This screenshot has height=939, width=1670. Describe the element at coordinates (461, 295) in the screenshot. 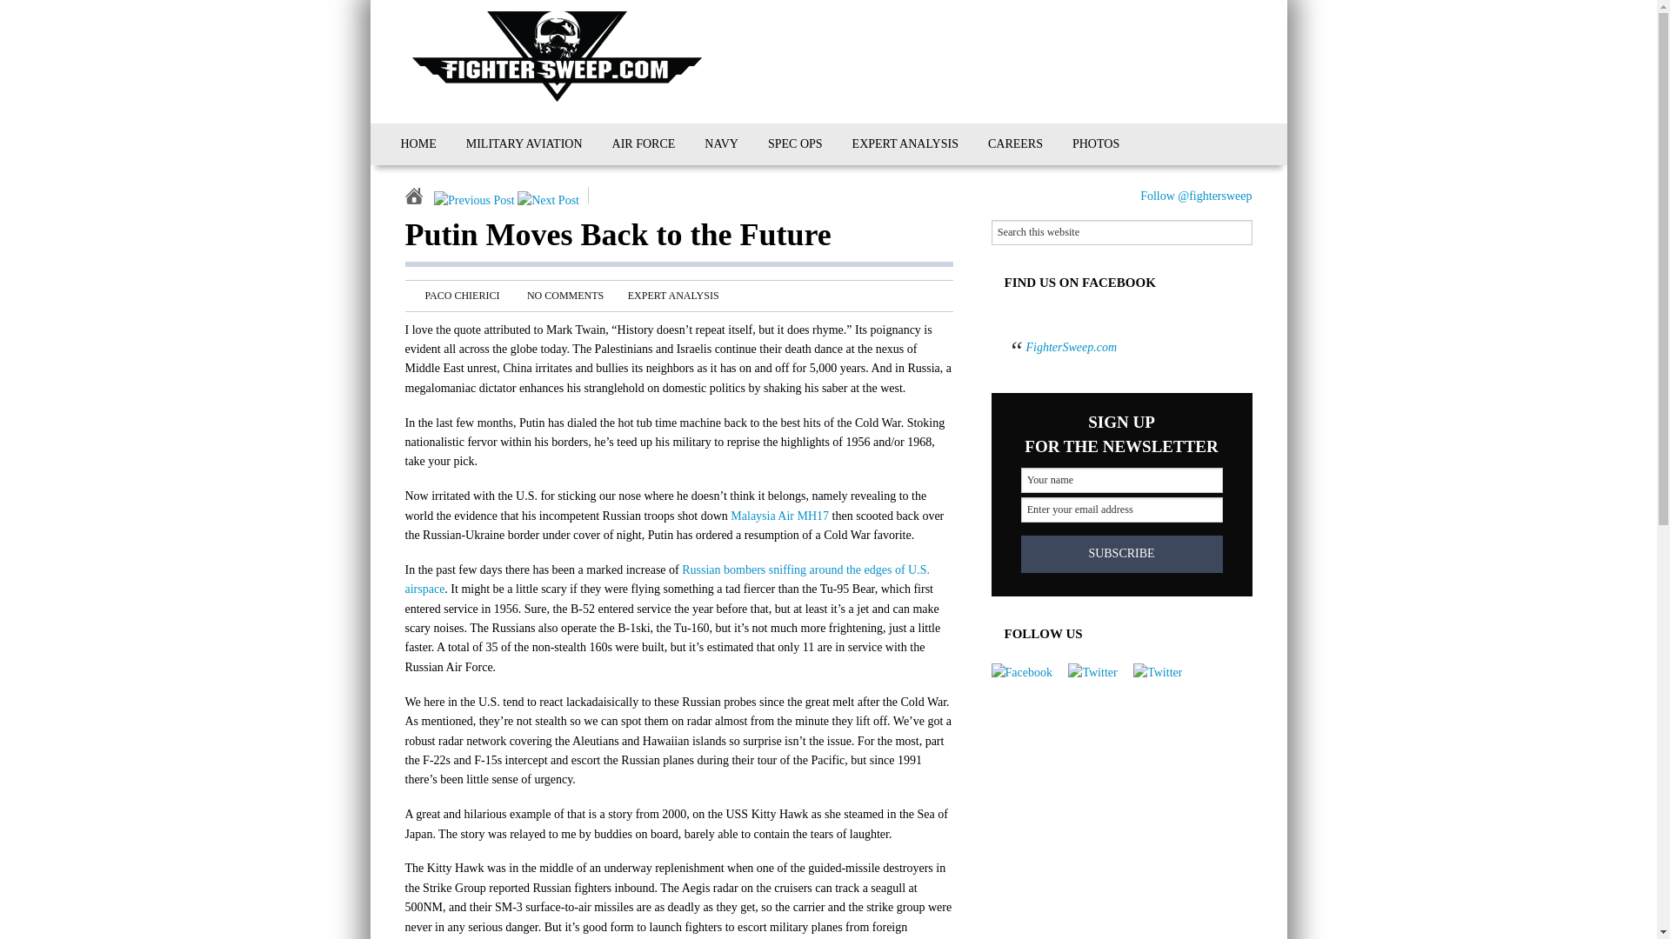

I see `Posts by Paco Chierici` at that location.